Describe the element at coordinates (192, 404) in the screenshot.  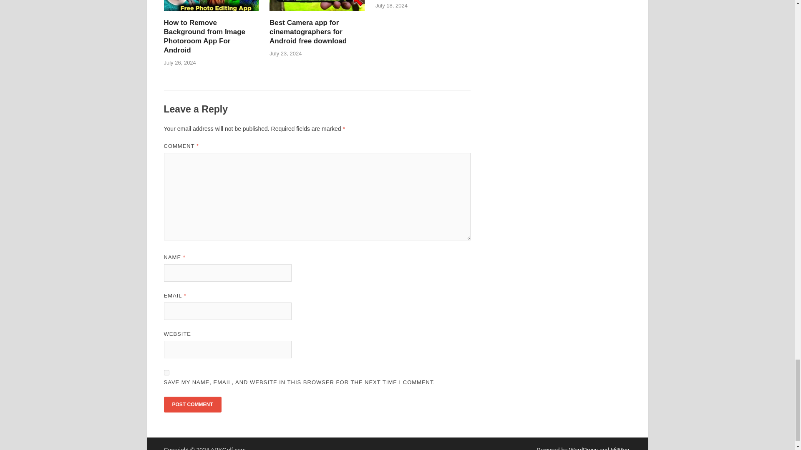
I see `Post Comment` at that location.